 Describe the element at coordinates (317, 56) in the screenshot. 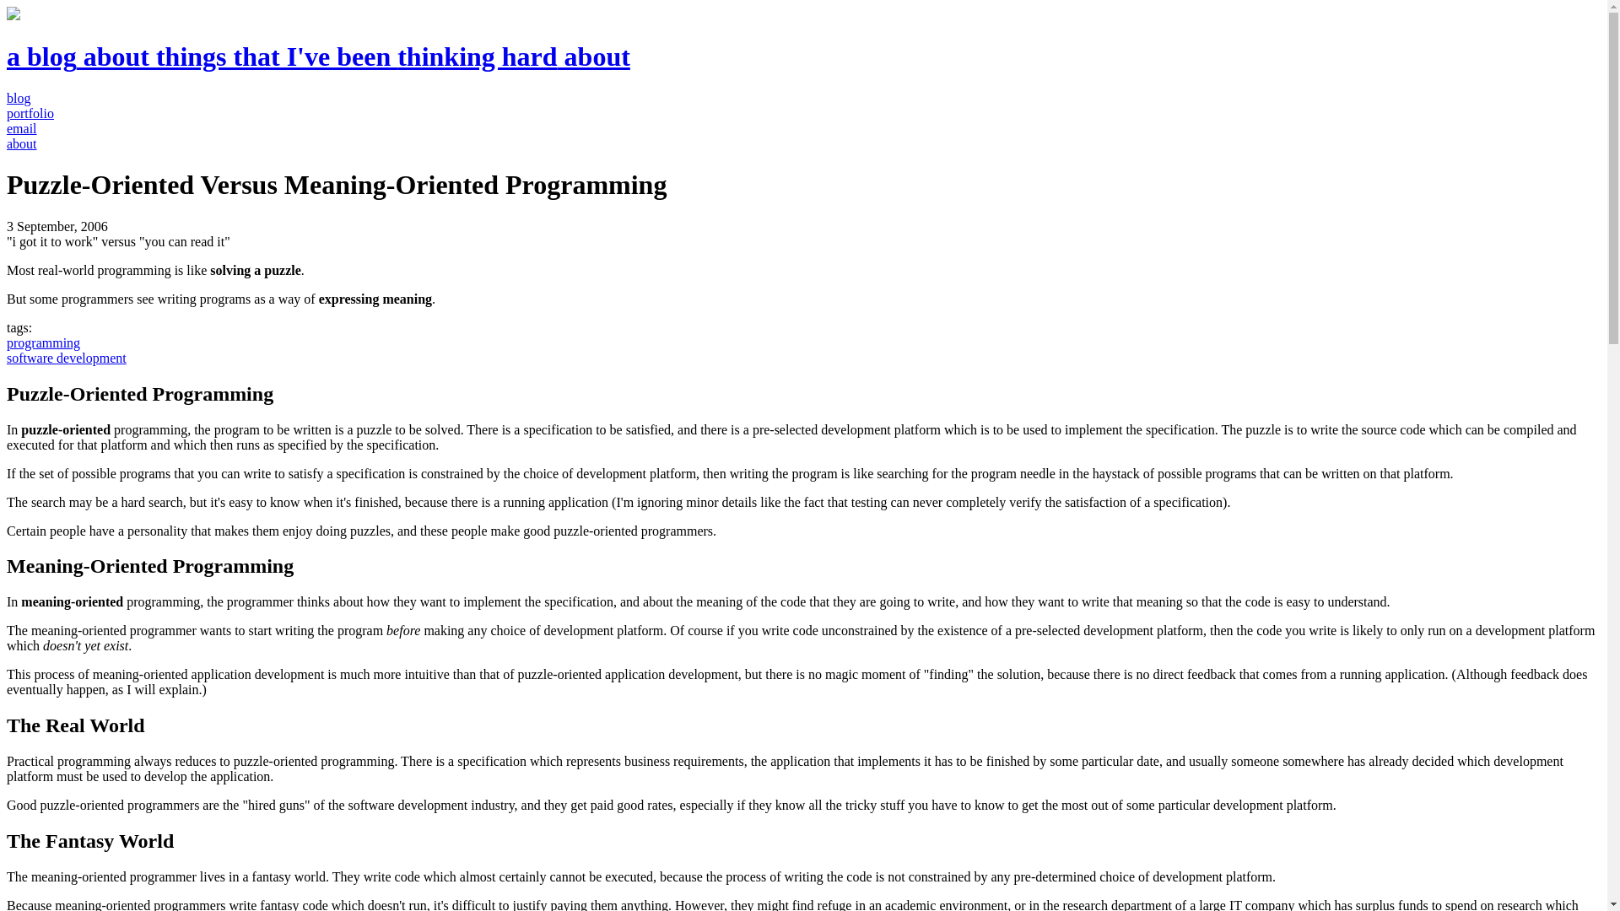

I see `a blog about things that I've been thinking hard about` at that location.